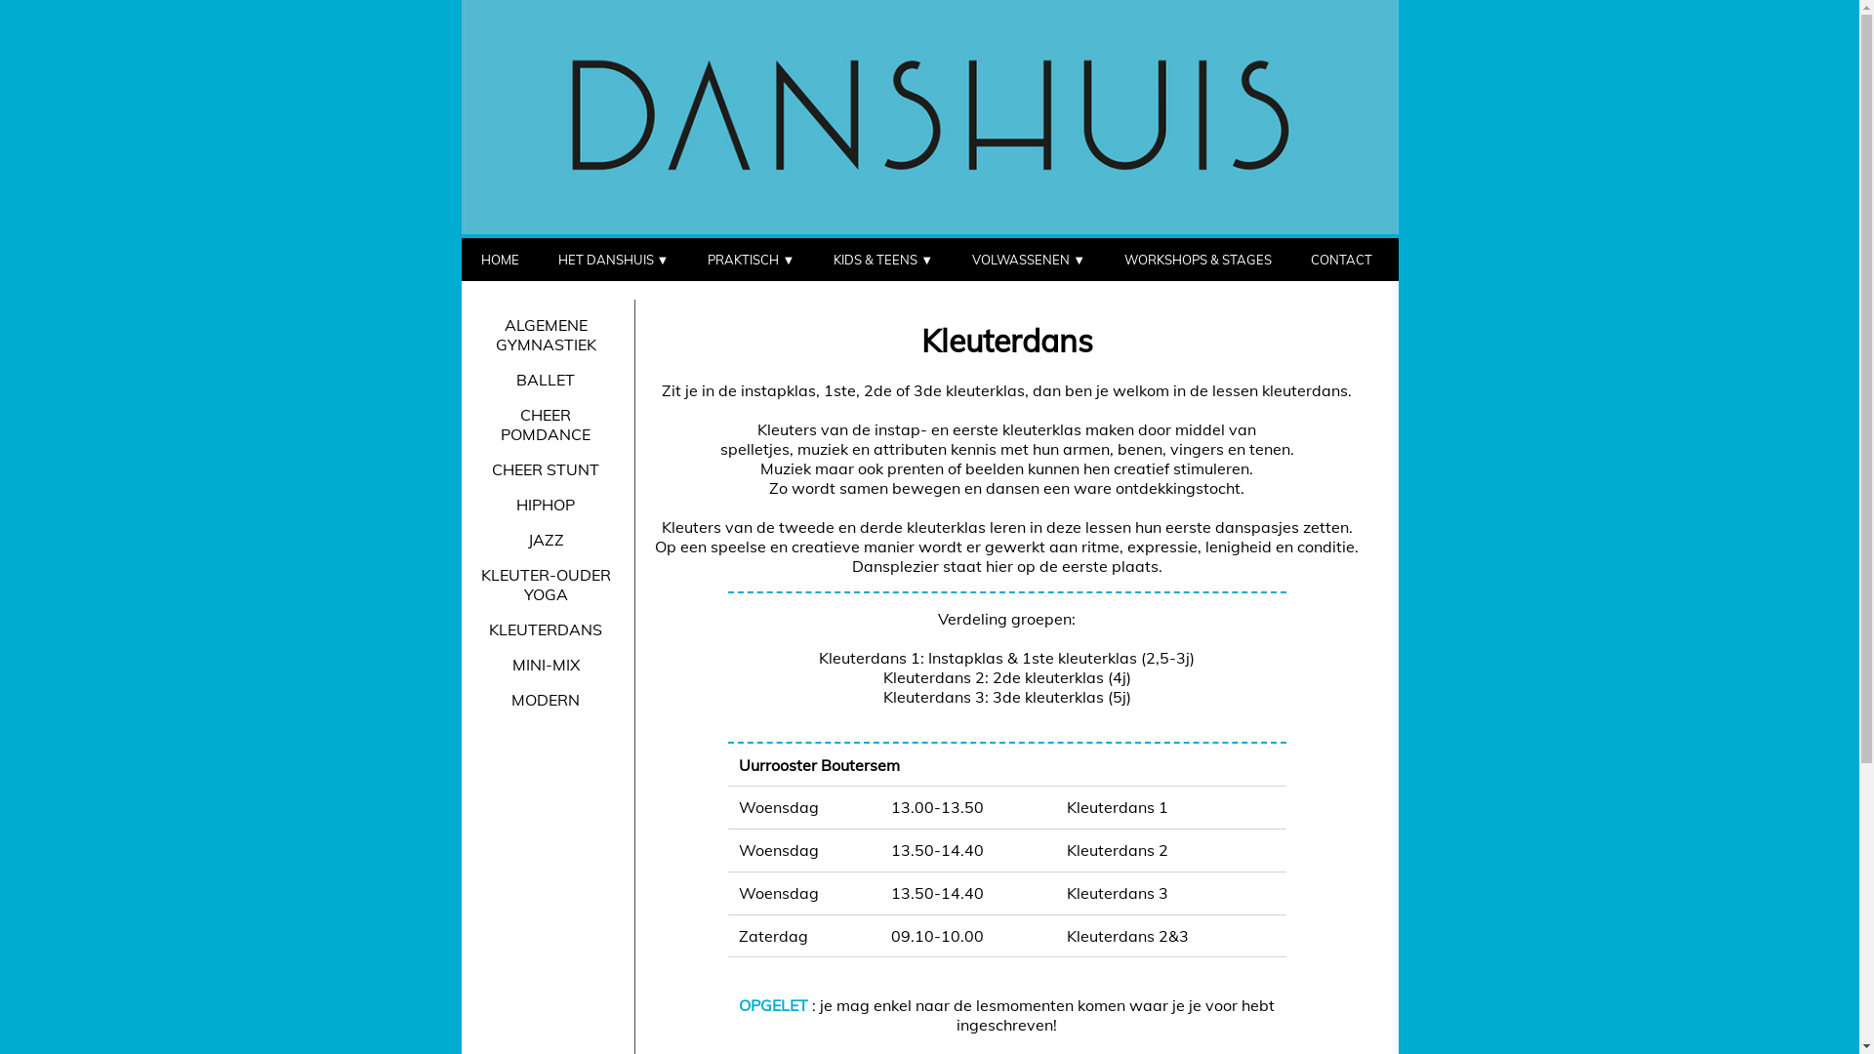  What do you see at coordinates (546, 505) in the screenshot?
I see `HIPHOP` at bounding box center [546, 505].